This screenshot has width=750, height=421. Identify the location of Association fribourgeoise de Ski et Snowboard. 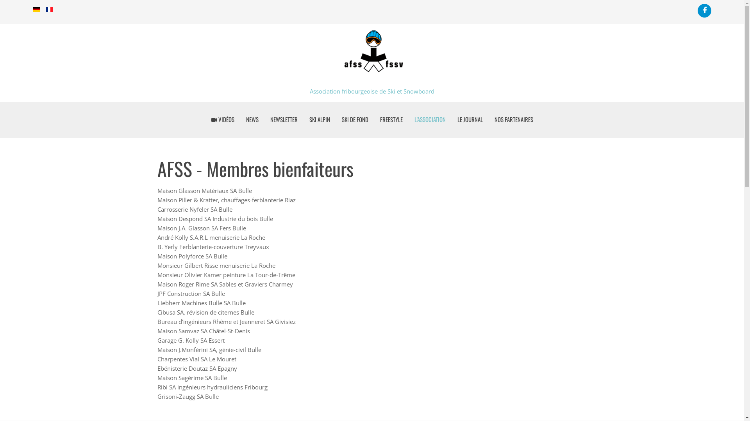
(372, 60).